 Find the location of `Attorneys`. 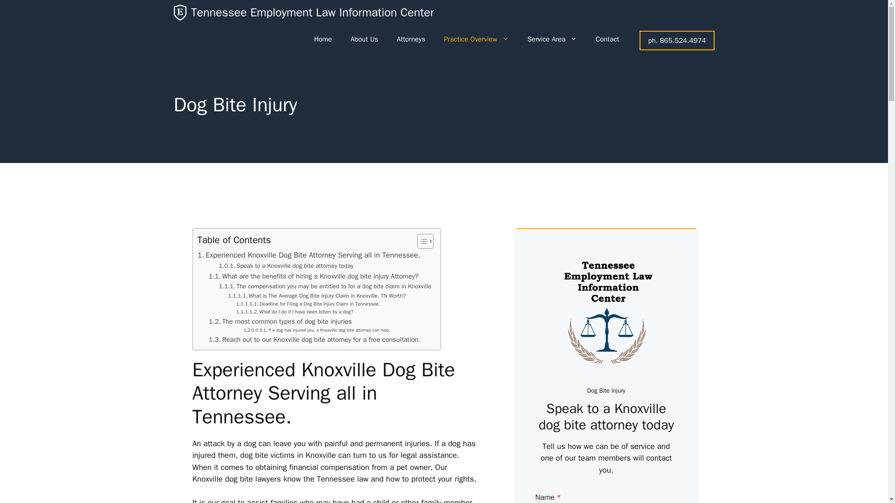

Attorneys is located at coordinates (411, 39).